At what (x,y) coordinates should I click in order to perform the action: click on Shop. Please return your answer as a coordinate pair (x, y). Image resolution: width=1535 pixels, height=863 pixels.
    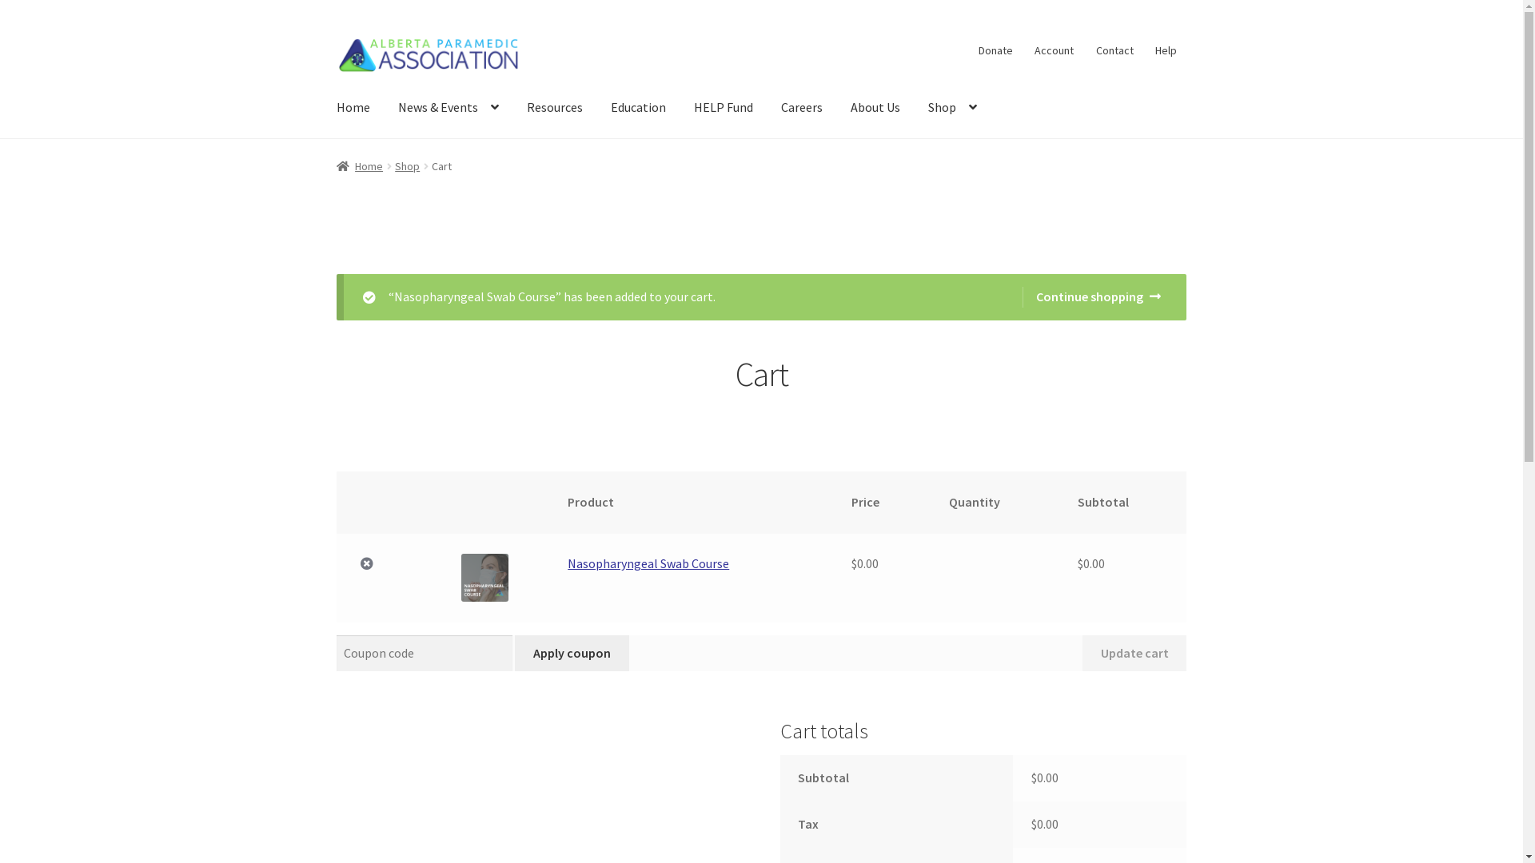
    Looking at the image, I should click on (407, 166).